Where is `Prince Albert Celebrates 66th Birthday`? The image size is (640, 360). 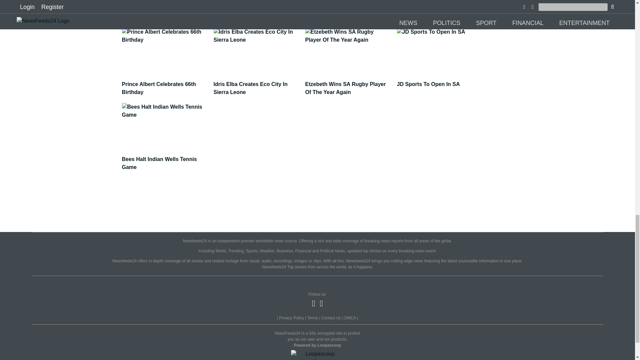
Prince Albert Celebrates 66th Birthday is located at coordinates (166, 85).